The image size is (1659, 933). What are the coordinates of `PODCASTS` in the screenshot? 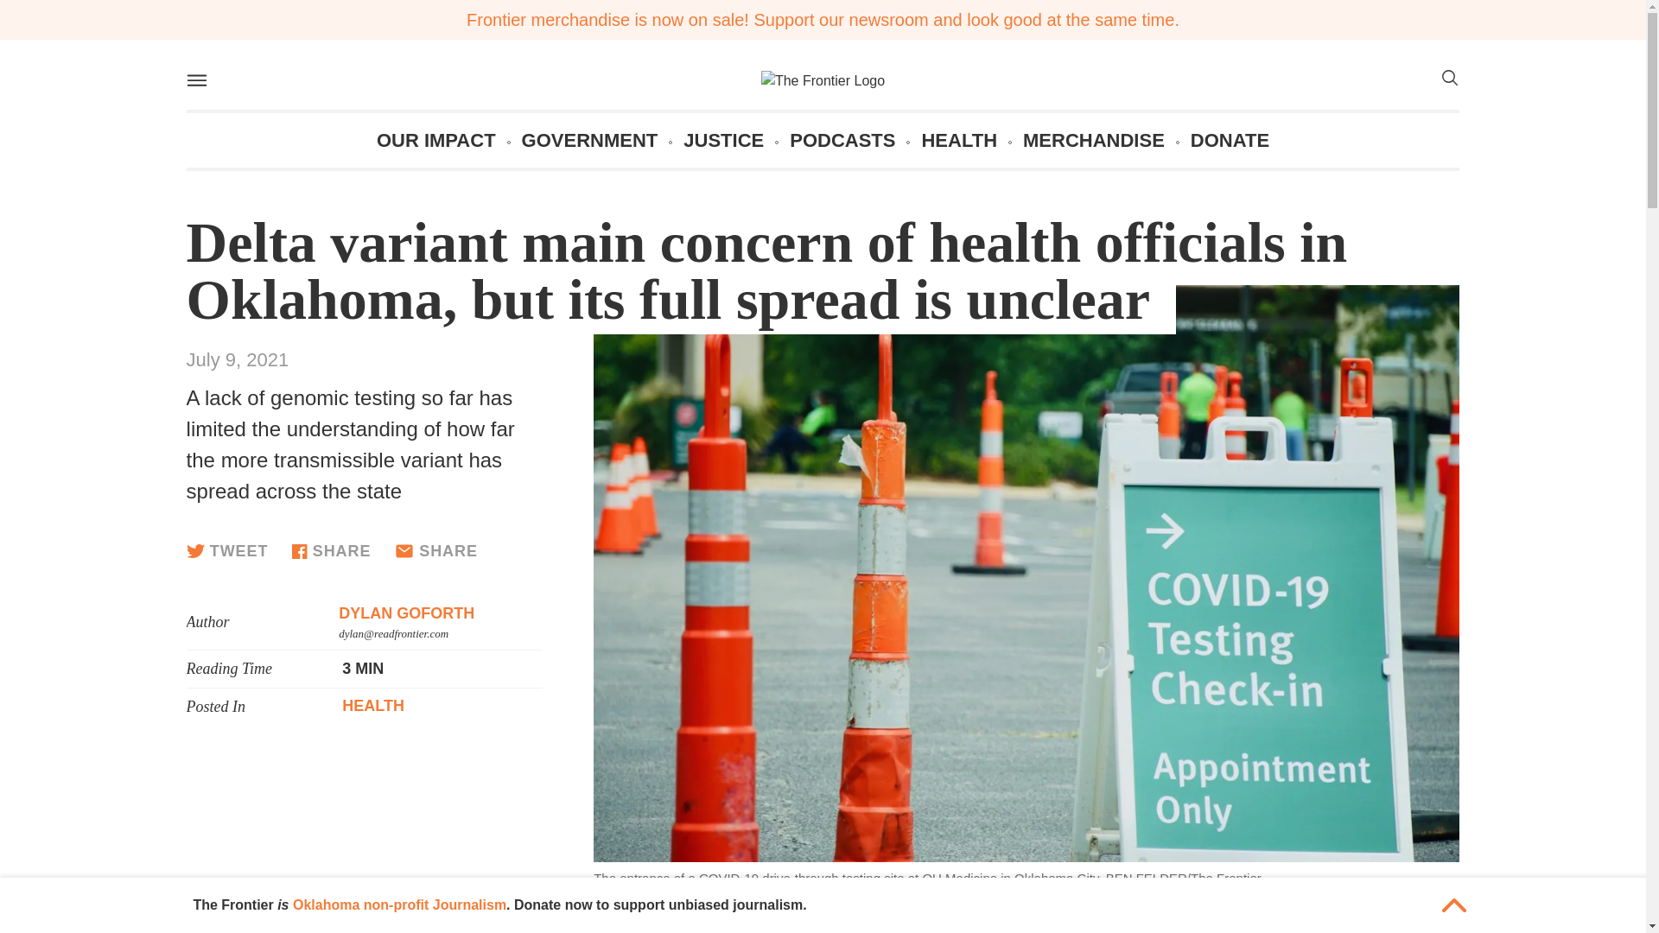 It's located at (842, 140).